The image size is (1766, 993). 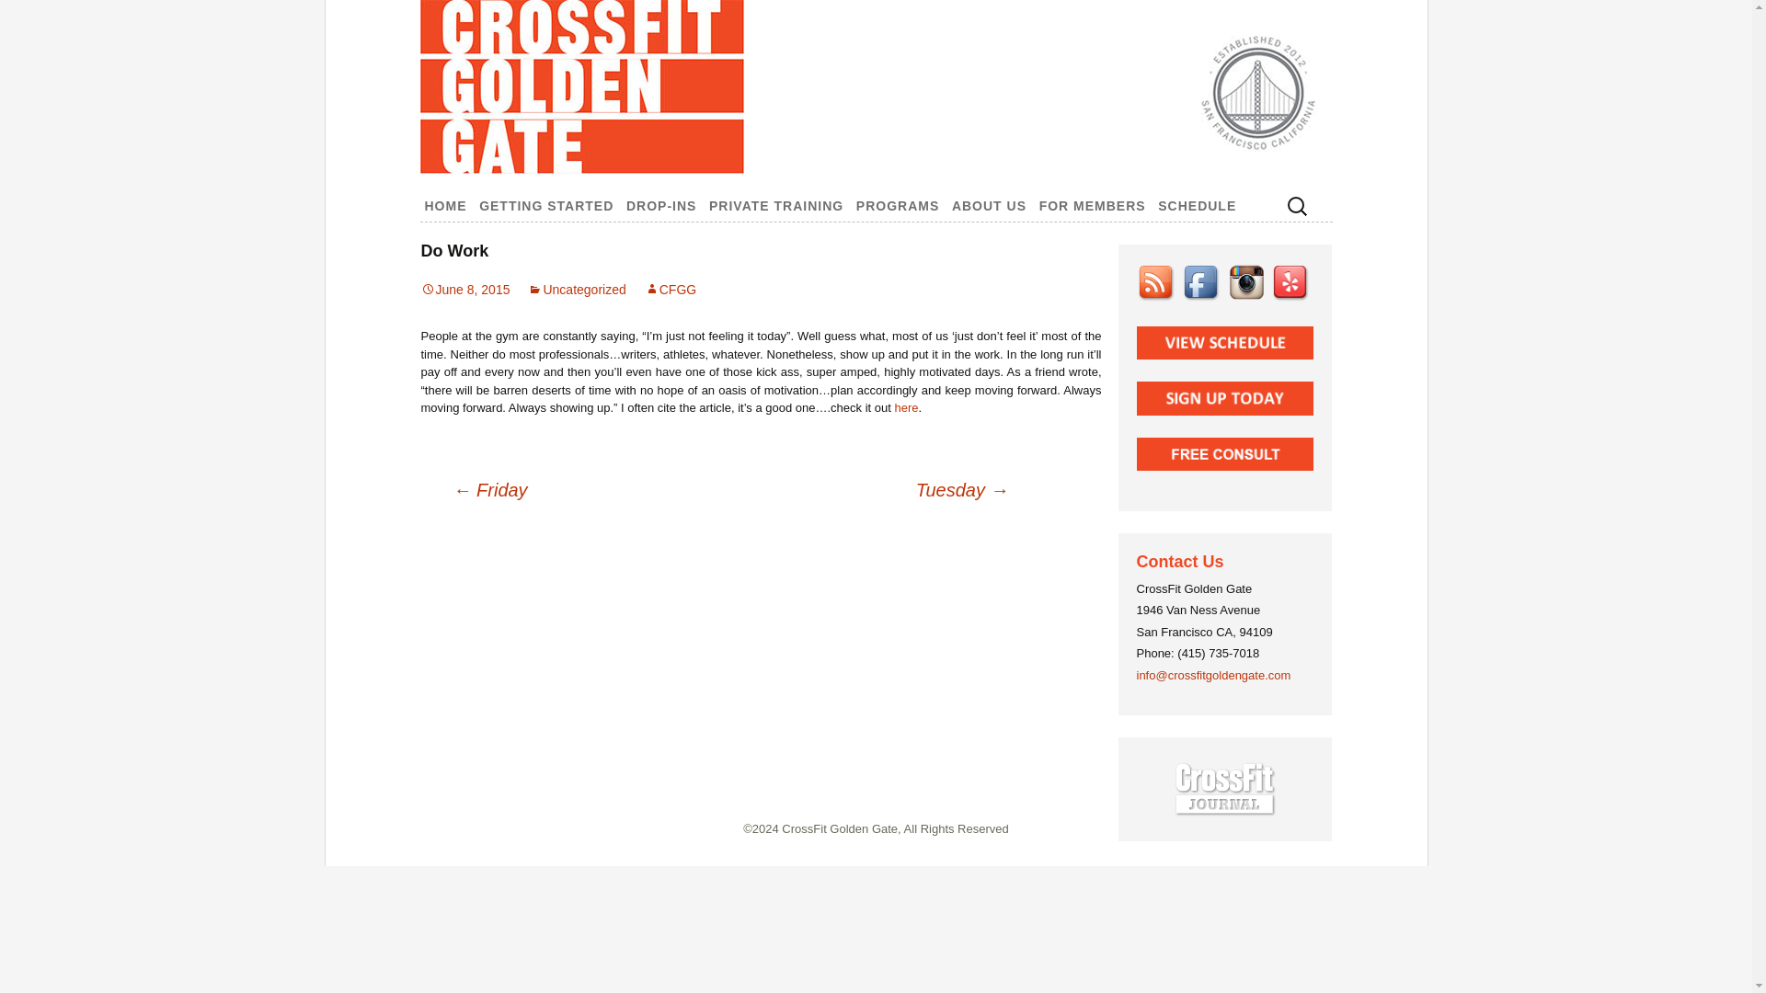 I want to click on Permalink to Do Work, so click(x=465, y=289).